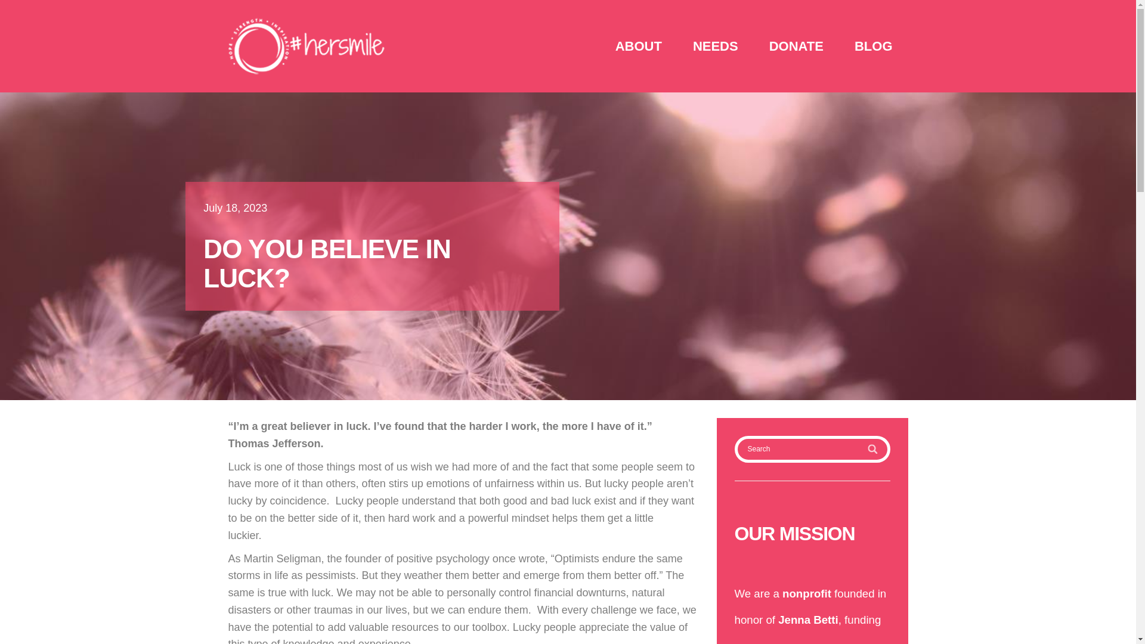  Describe the element at coordinates (796, 46) in the screenshot. I see `DONATE` at that location.